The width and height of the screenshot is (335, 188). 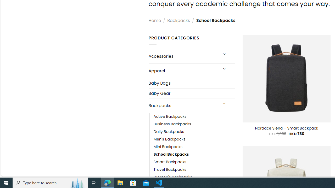 What do you see at coordinates (170, 139) in the screenshot?
I see `Men's Backpacks` at bounding box center [170, 139].